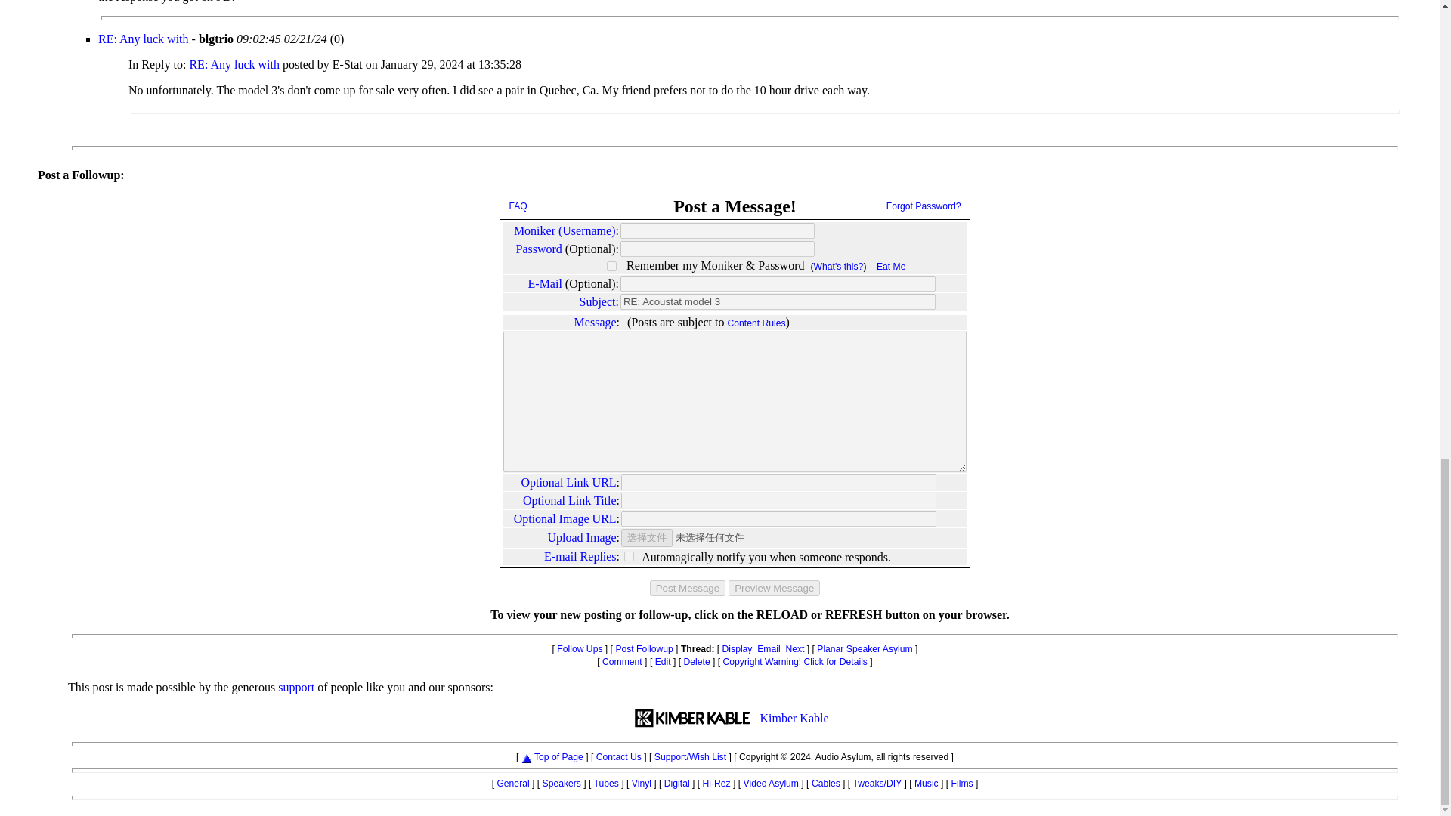 Image resolution: width=1451 pixels, height=816 pixels. I want to click on RE: Acoustat model 3, so click(778, 301).